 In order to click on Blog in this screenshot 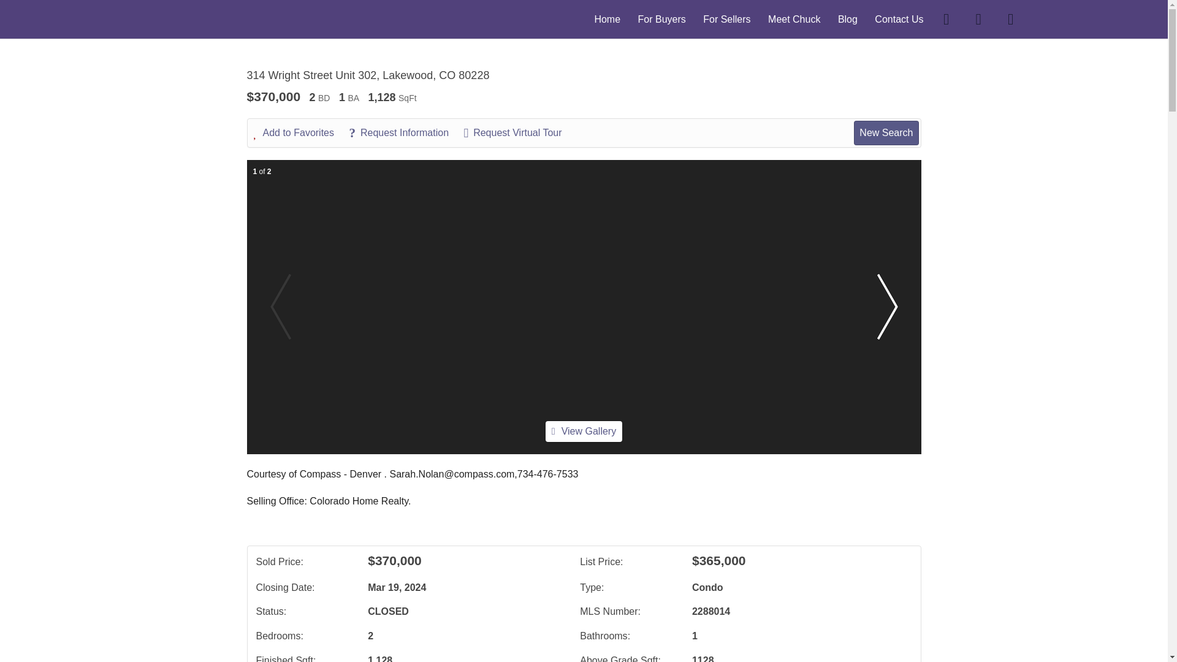, I will do `click(848, 18)`.